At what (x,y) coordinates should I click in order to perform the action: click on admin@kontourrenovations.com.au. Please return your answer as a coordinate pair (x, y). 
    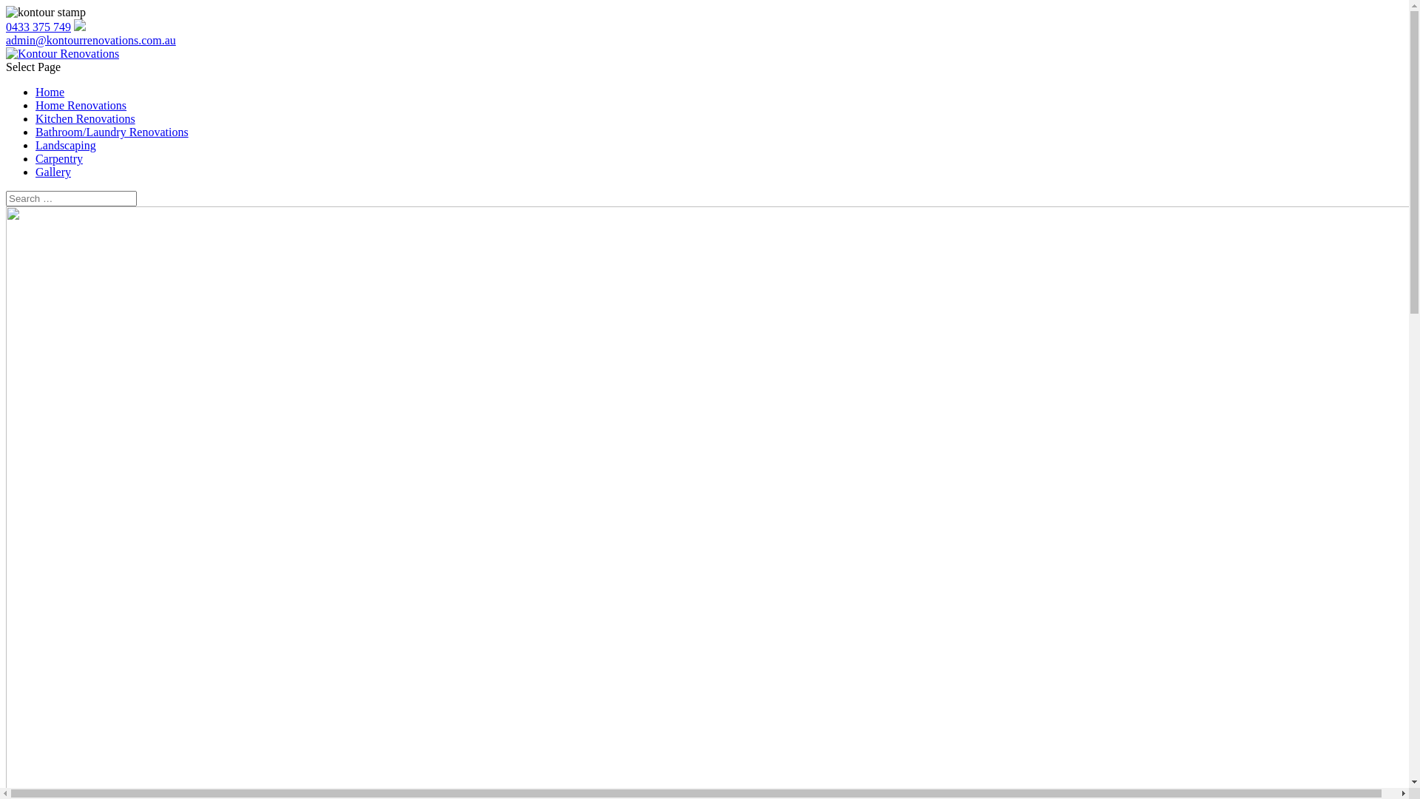
    Looking at the image, I should click on (91, 40).